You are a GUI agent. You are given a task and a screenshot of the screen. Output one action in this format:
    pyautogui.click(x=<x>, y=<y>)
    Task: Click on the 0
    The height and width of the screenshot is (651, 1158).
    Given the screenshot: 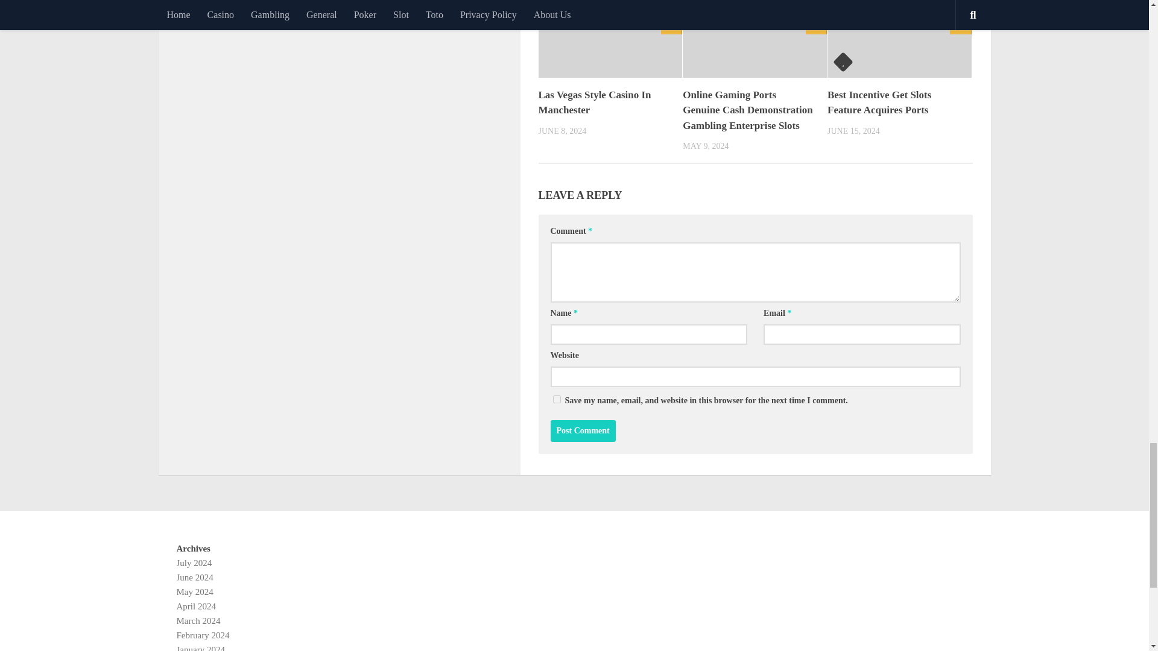 What is the action you would take?
    pyautogui.click(x=671, y=25)
    